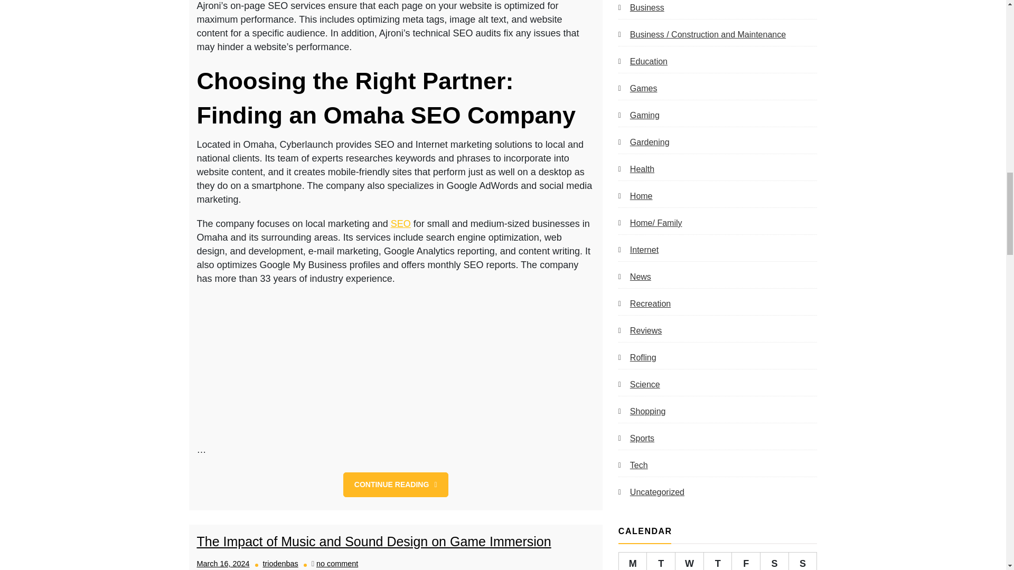 Image resolution: width=1014 pixels, height=570 pixels. I want to click on Wednesday, so click(689, 561).